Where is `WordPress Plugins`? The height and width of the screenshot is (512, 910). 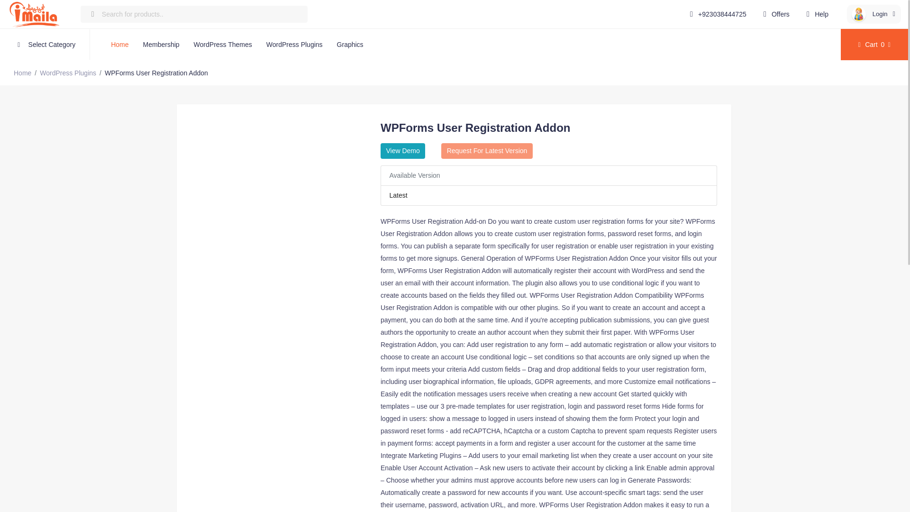
WordPress Plugins is located at coordinates (294, 45).